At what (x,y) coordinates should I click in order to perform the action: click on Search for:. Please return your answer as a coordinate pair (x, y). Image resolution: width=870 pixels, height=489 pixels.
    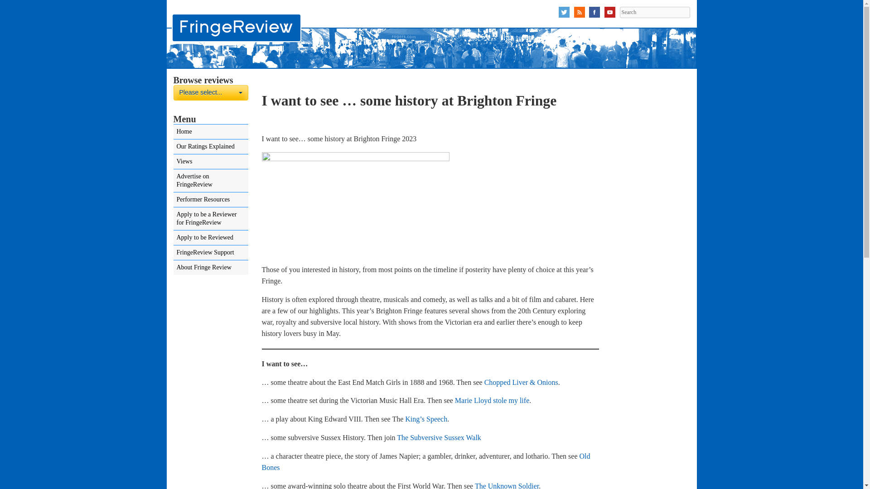
    Looking at the image, I should click on (654, 12).